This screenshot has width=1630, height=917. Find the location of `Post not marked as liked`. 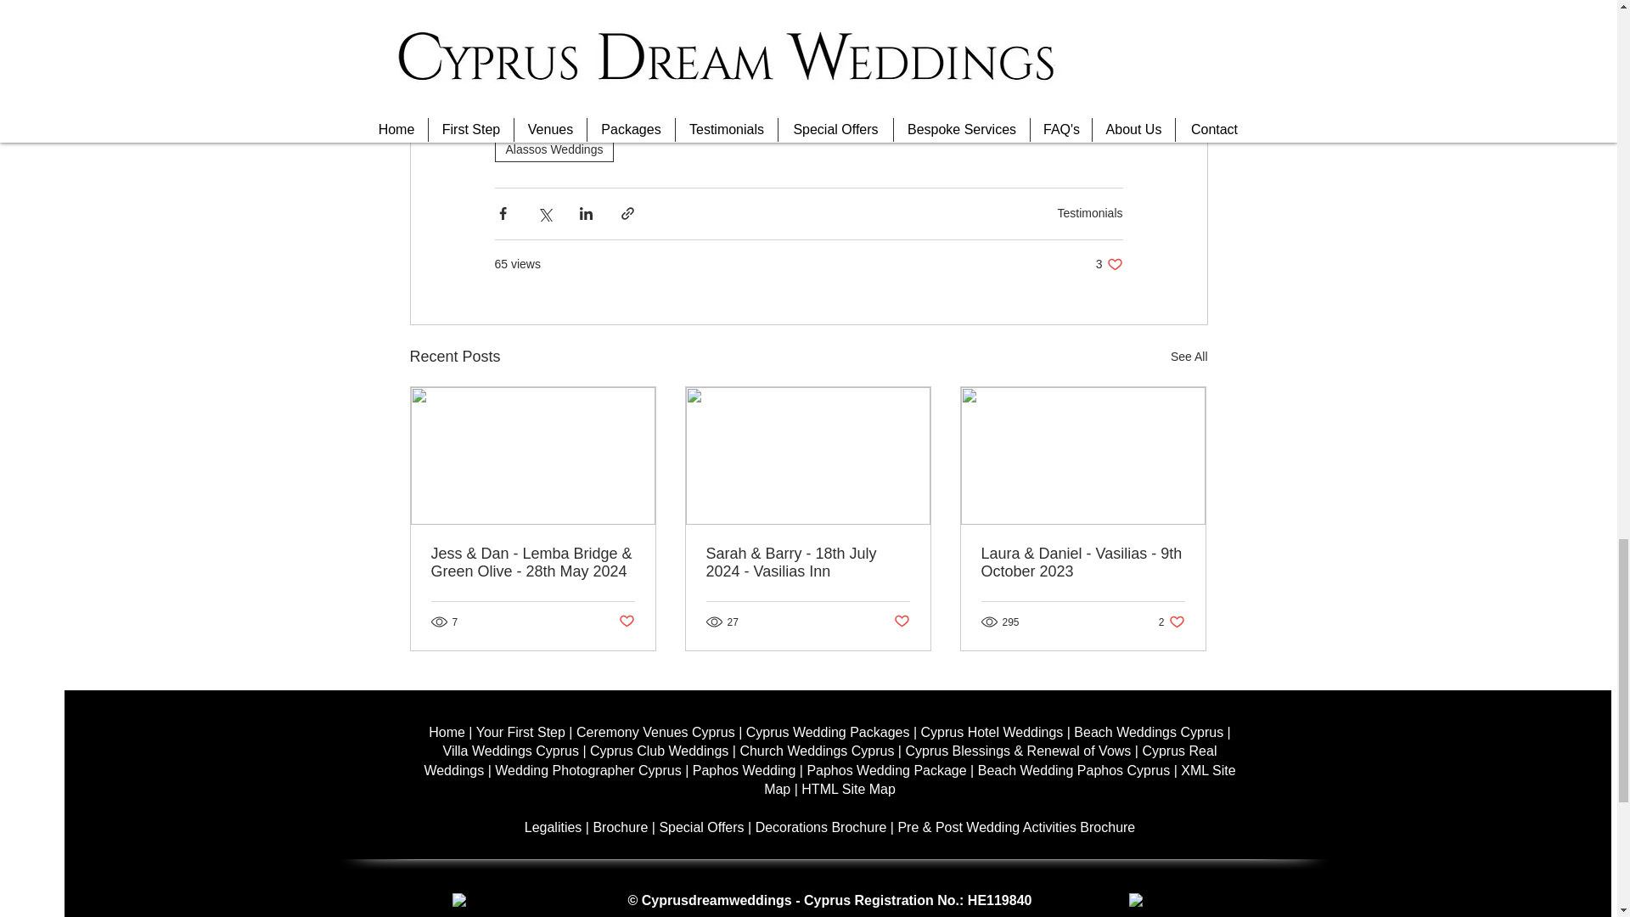

Post not marked as liked is located at coordinates (625, 622).